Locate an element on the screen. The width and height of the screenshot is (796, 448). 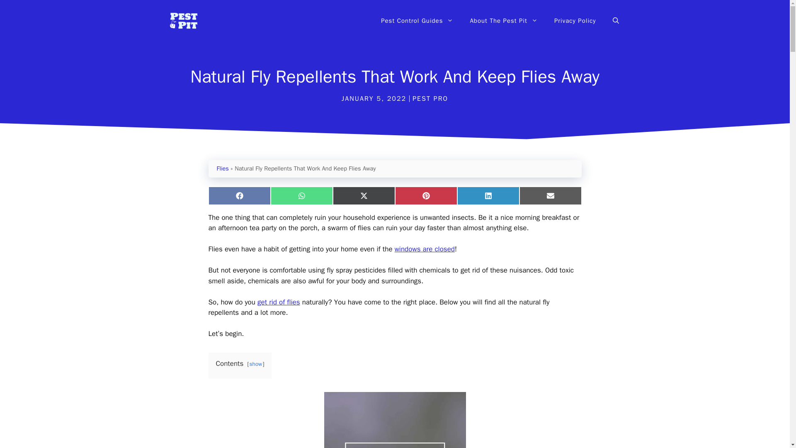
Share on Pinterest is located at coordinates (426, 196).